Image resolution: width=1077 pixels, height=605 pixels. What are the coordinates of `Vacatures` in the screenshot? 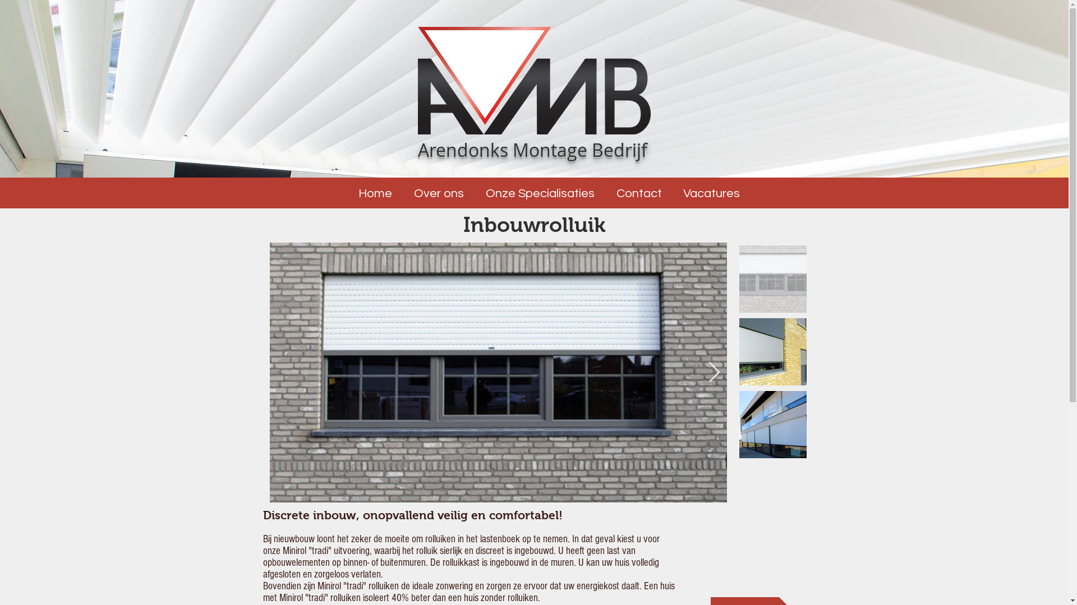 It's located at (711, 194).